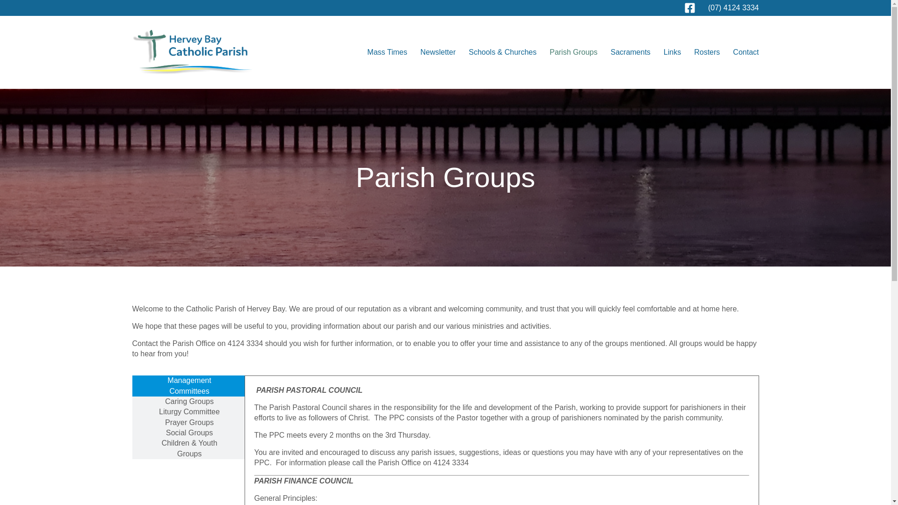 Image resolution: width=898 pixels, height=505 pixels. Describe the element at coordinates (188, 423) in the screenshot. I see `Prayer Groups` at that location.